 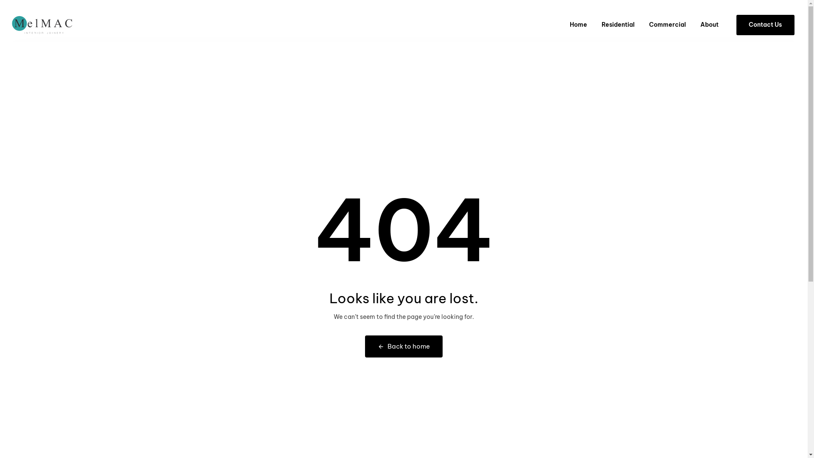 What do you see at coordinates (520, 303) in the screenshot?
I see `About` at bounding box center [520, 303].